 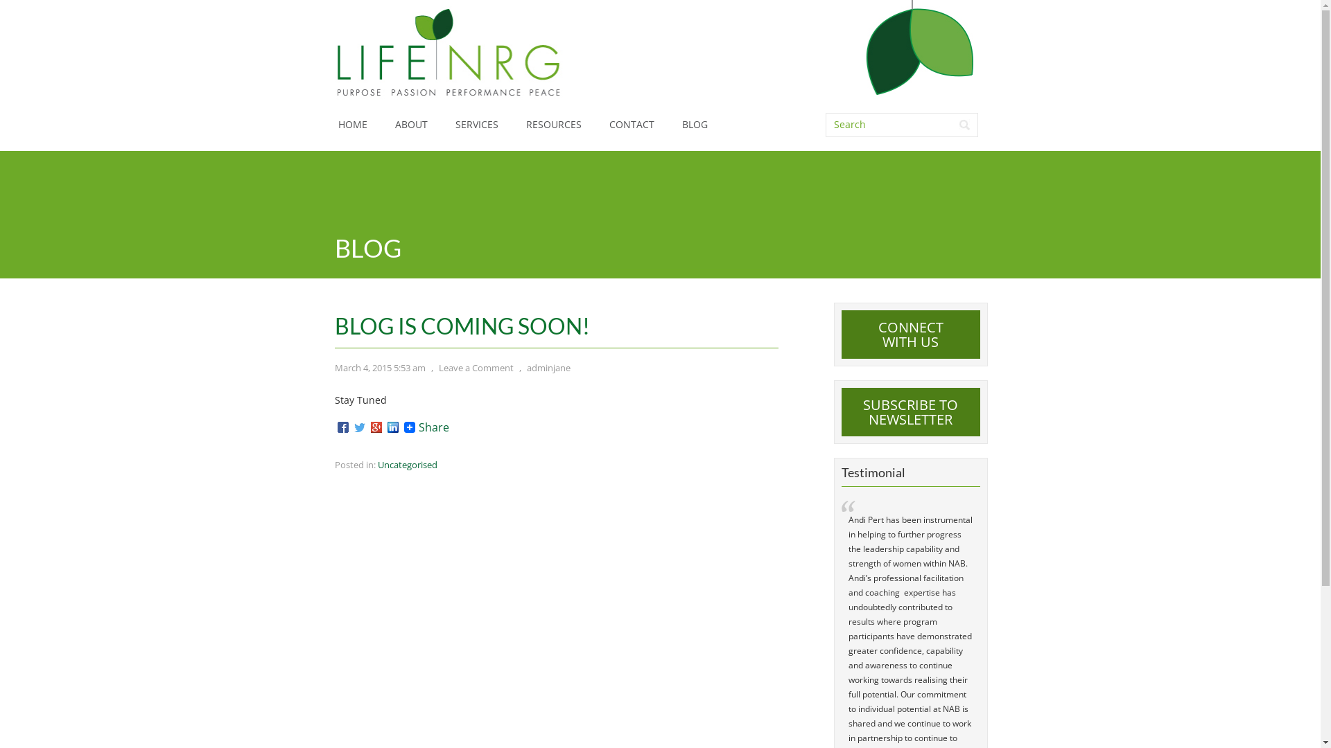 What do you see at coordinates (553, 125) in the screenshot?
I see `RESOURCES` at bounding box center [553, 125].